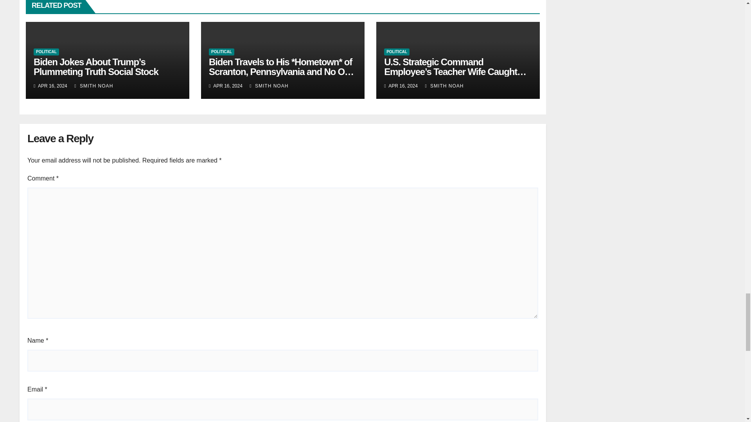 The width and height of the screenshot is (751, 422). What do you see at coordinates (94, 86) in the screenshot?
I see `SMITH NOAH` at bounding box center [94, 86].